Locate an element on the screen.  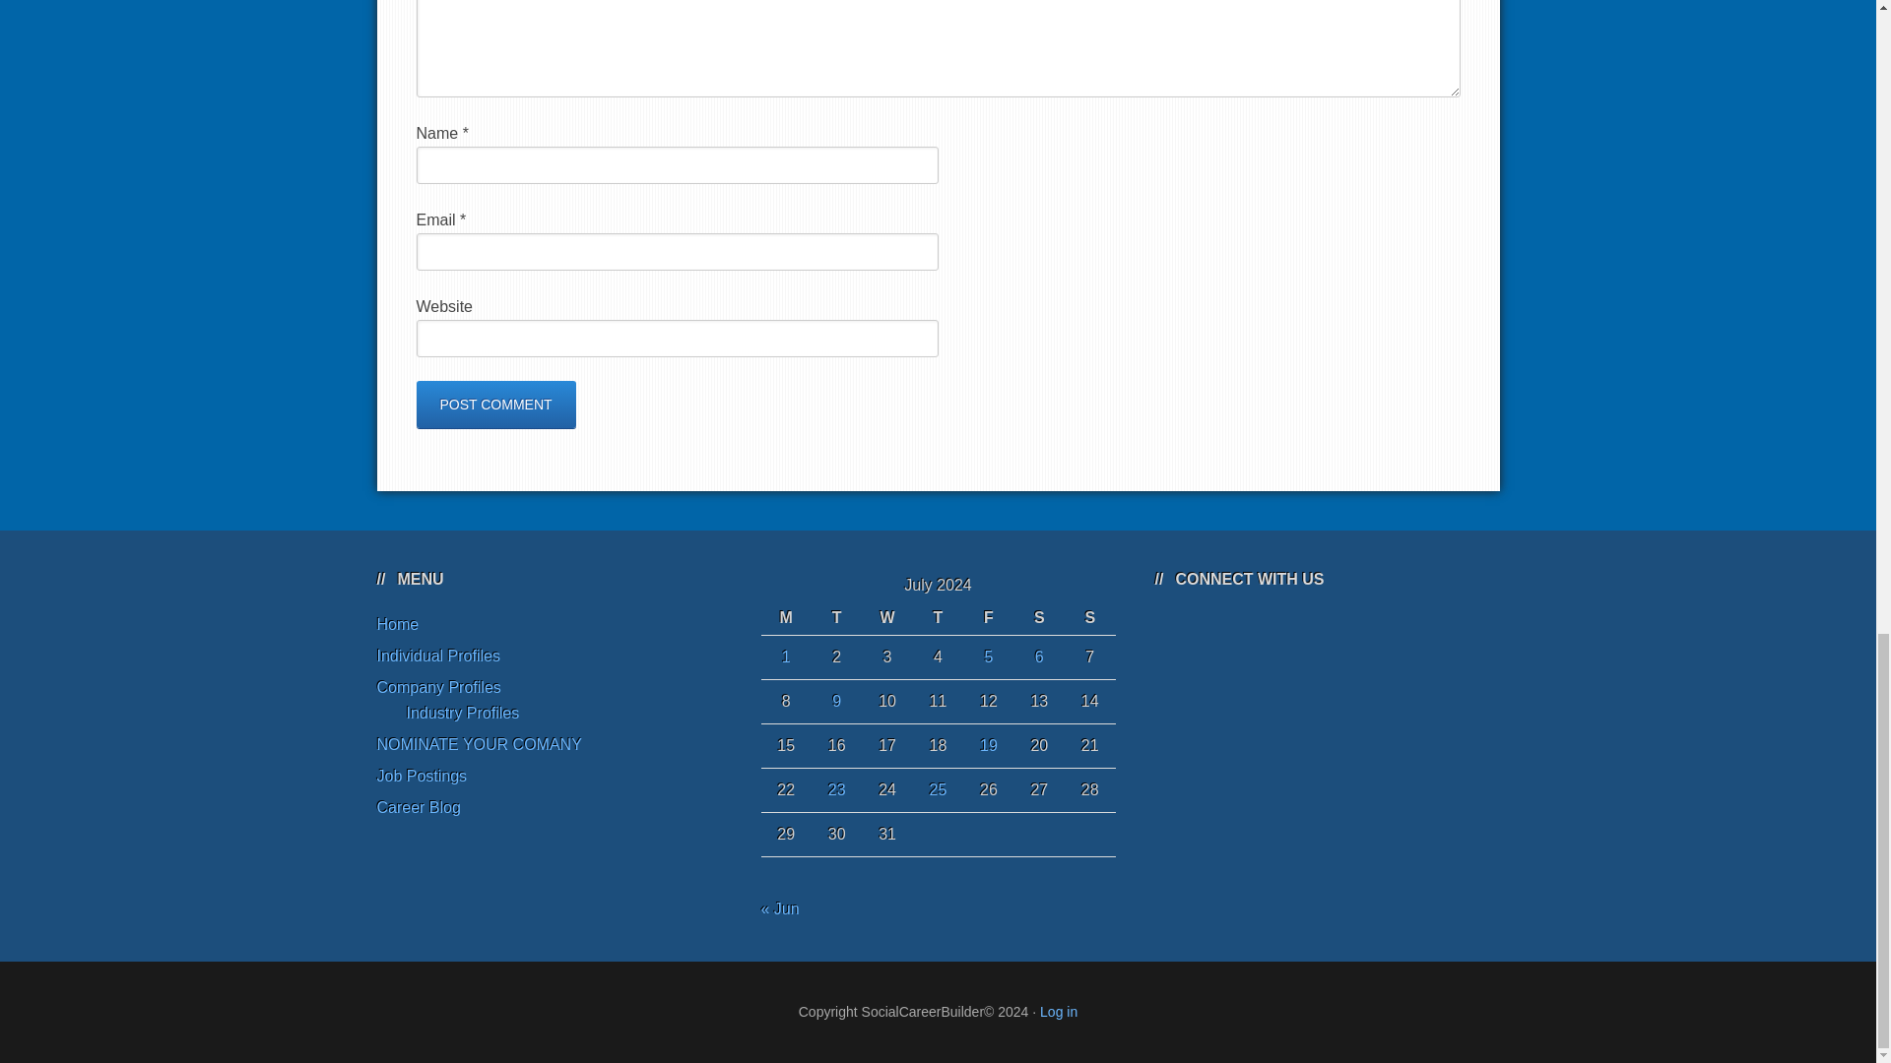
6 is located at coordinates (1038, 657).